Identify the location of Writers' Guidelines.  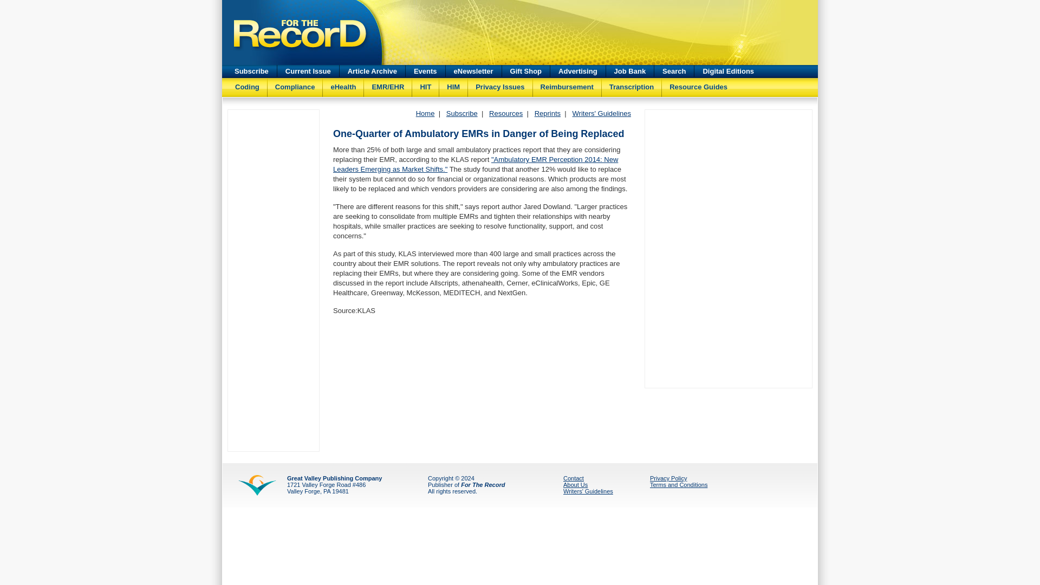
(588, 491).